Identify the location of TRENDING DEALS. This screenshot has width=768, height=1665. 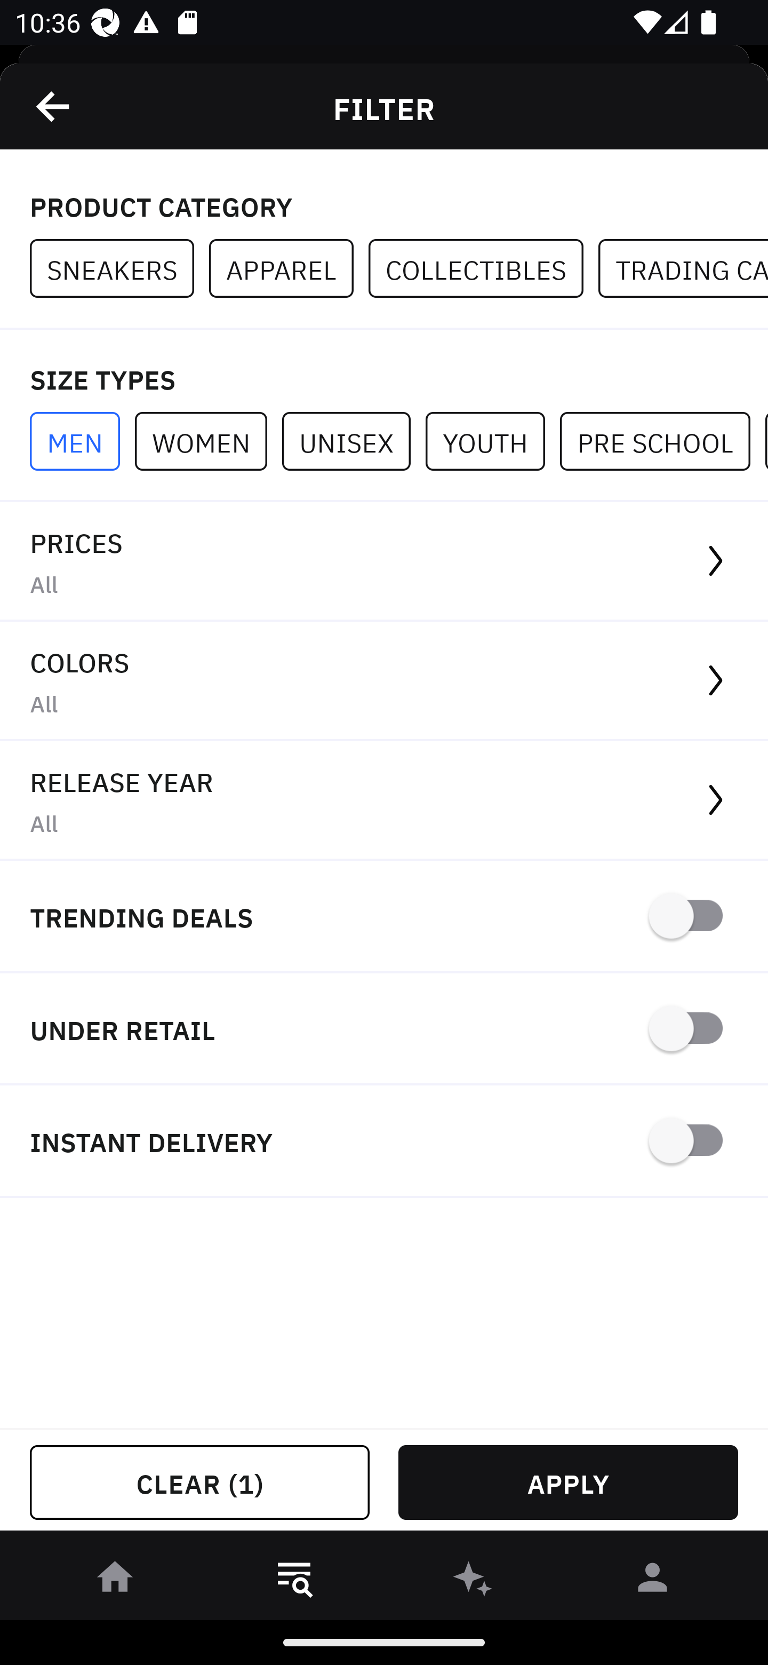
(384, 917).